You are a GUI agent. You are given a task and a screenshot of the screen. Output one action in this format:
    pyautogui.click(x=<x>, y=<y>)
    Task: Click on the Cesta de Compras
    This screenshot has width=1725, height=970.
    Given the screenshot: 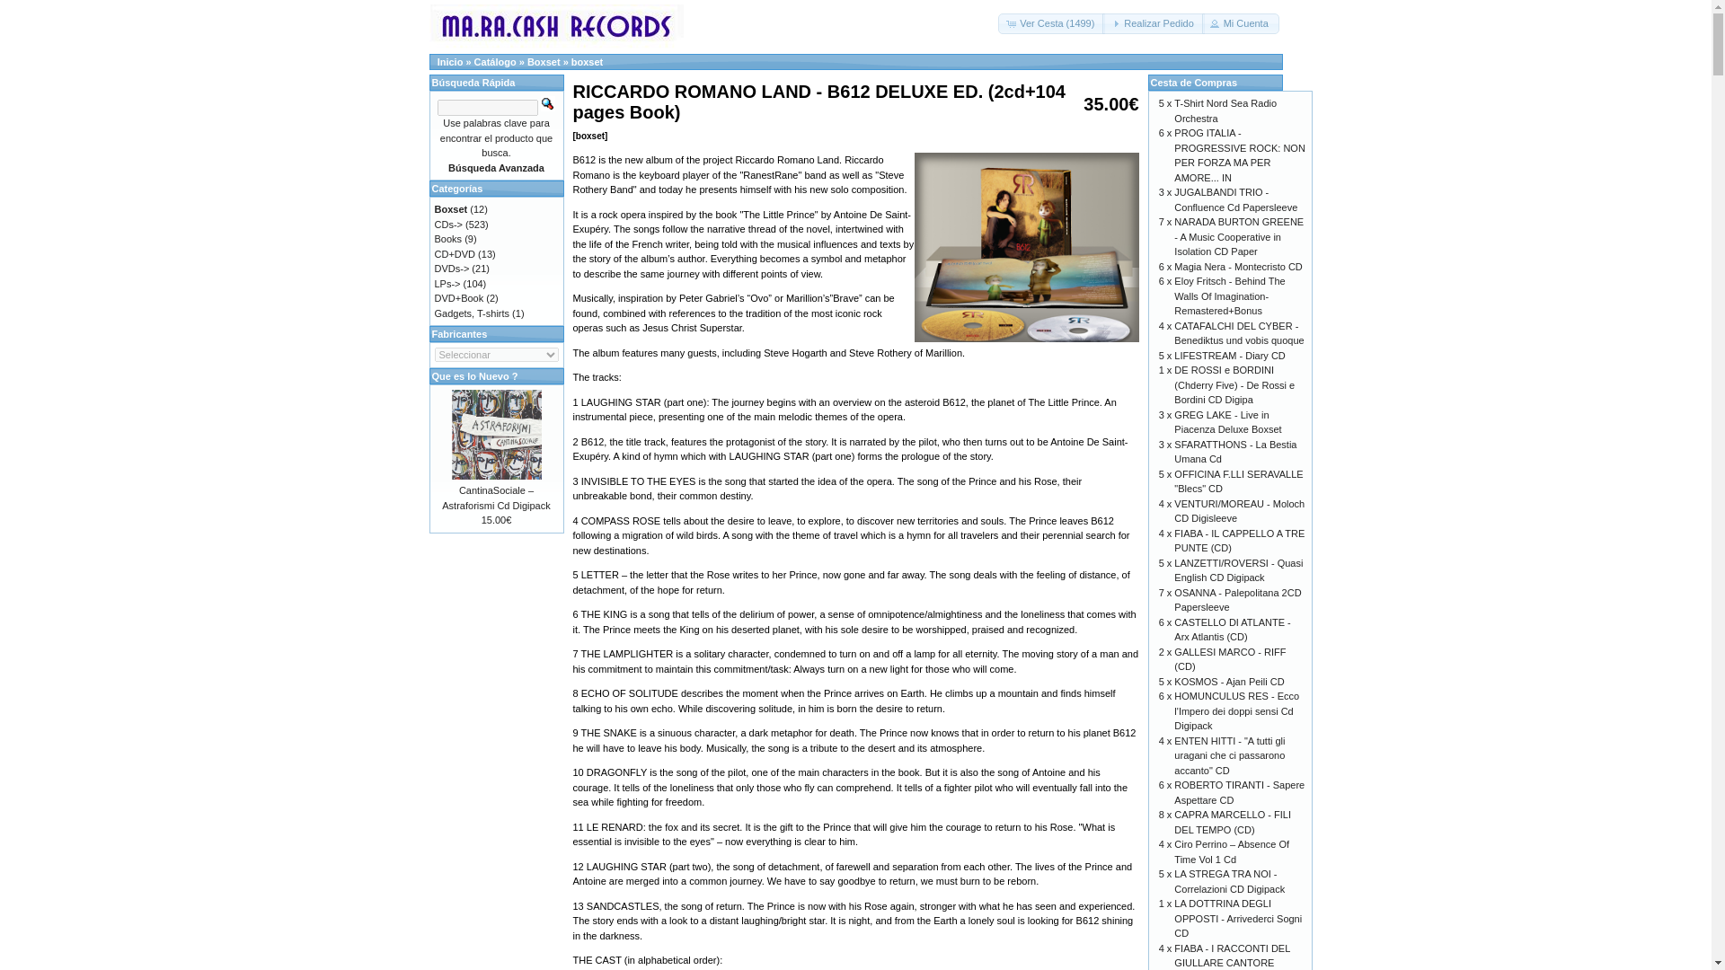 What is the action you would take?
    pyautogui.click(x=1193, y=83)
    